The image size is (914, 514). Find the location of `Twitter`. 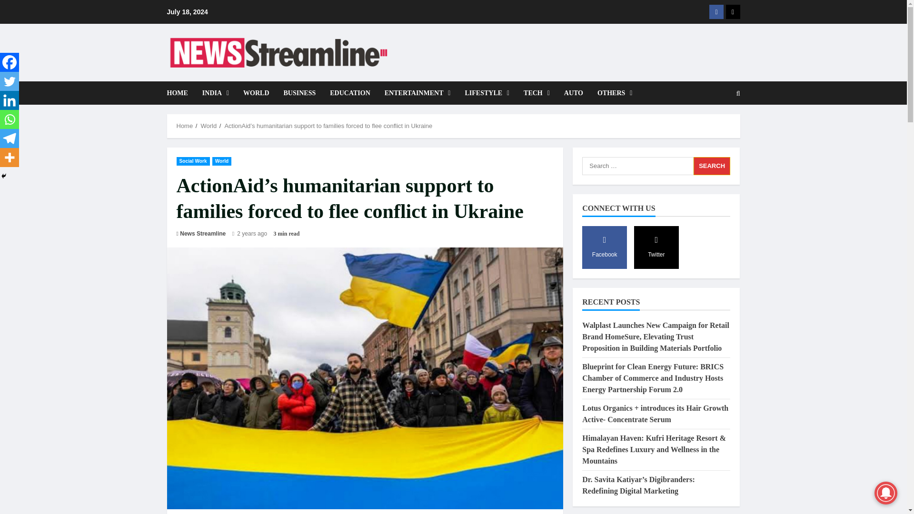

Twitter is located at coordinates (10, 81).